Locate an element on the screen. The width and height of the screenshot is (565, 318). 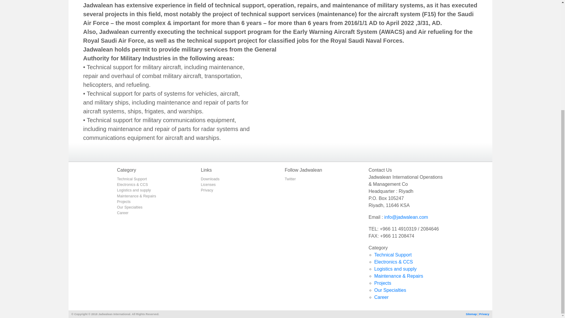
Licenses is located at coordinates (208, 184).